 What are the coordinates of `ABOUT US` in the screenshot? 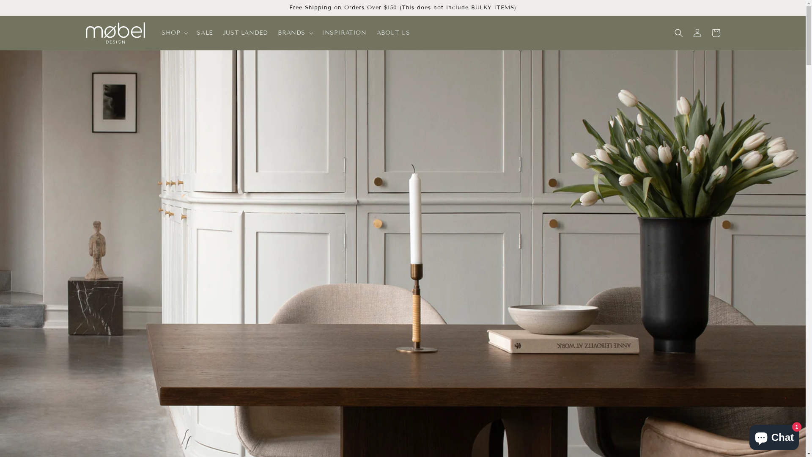 It's located at (393, 33).